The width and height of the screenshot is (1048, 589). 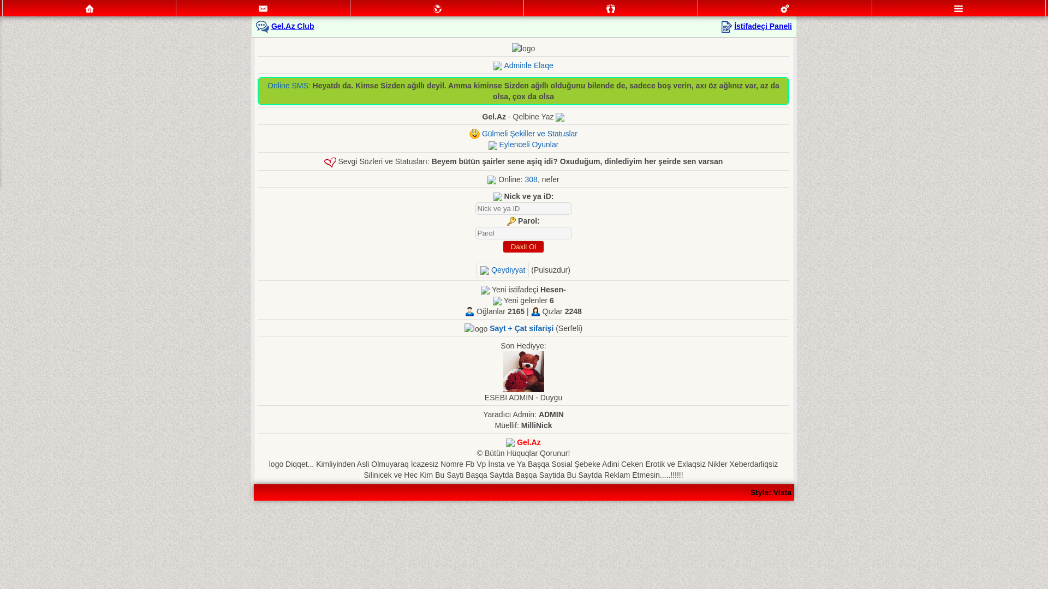 What do you see at coordinates (293, 26) in the screenshot?
I see `Gel.Az Club` at bounding box center [293, 26].